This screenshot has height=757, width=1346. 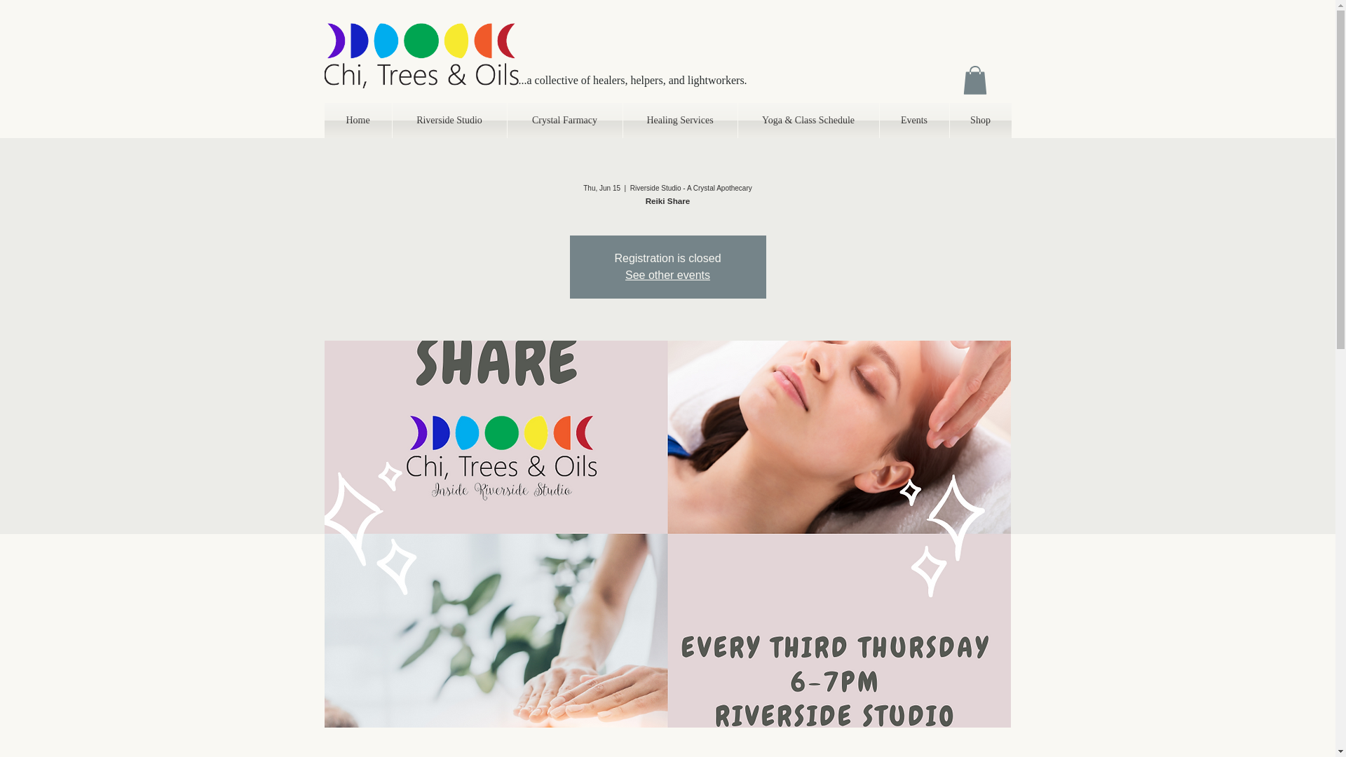 What do you see at coordinates (679, 120) in the screenshot?
I see `Healing Services` at bounding box center [679, 120].